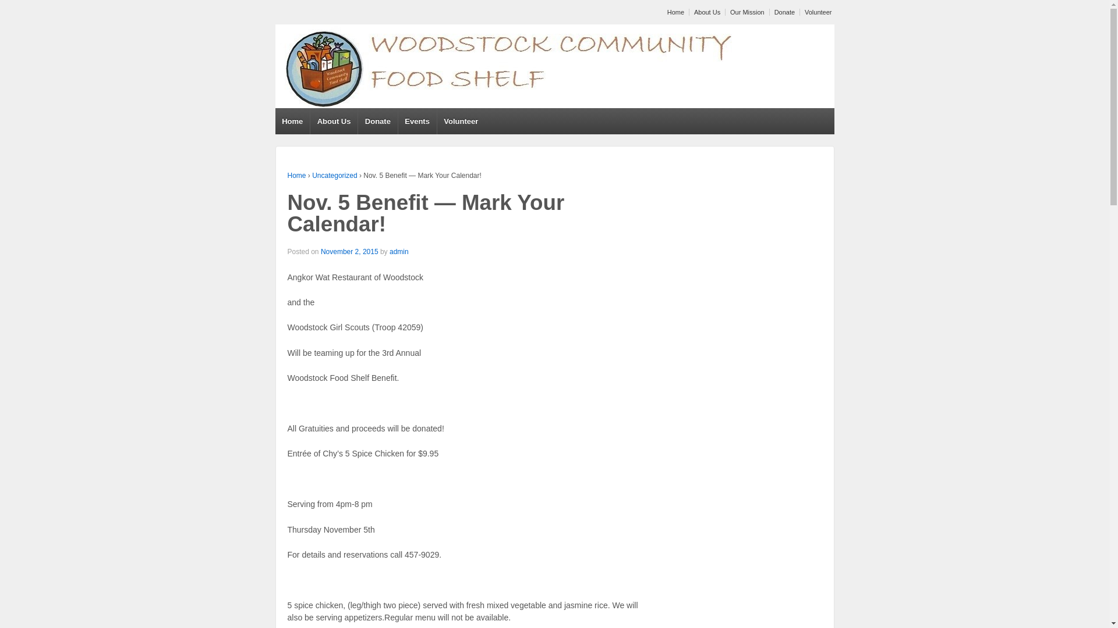 Image resolution: width=1118 pixels, height=628 pixels. I want to click on Volunteer, so click(461, 121).